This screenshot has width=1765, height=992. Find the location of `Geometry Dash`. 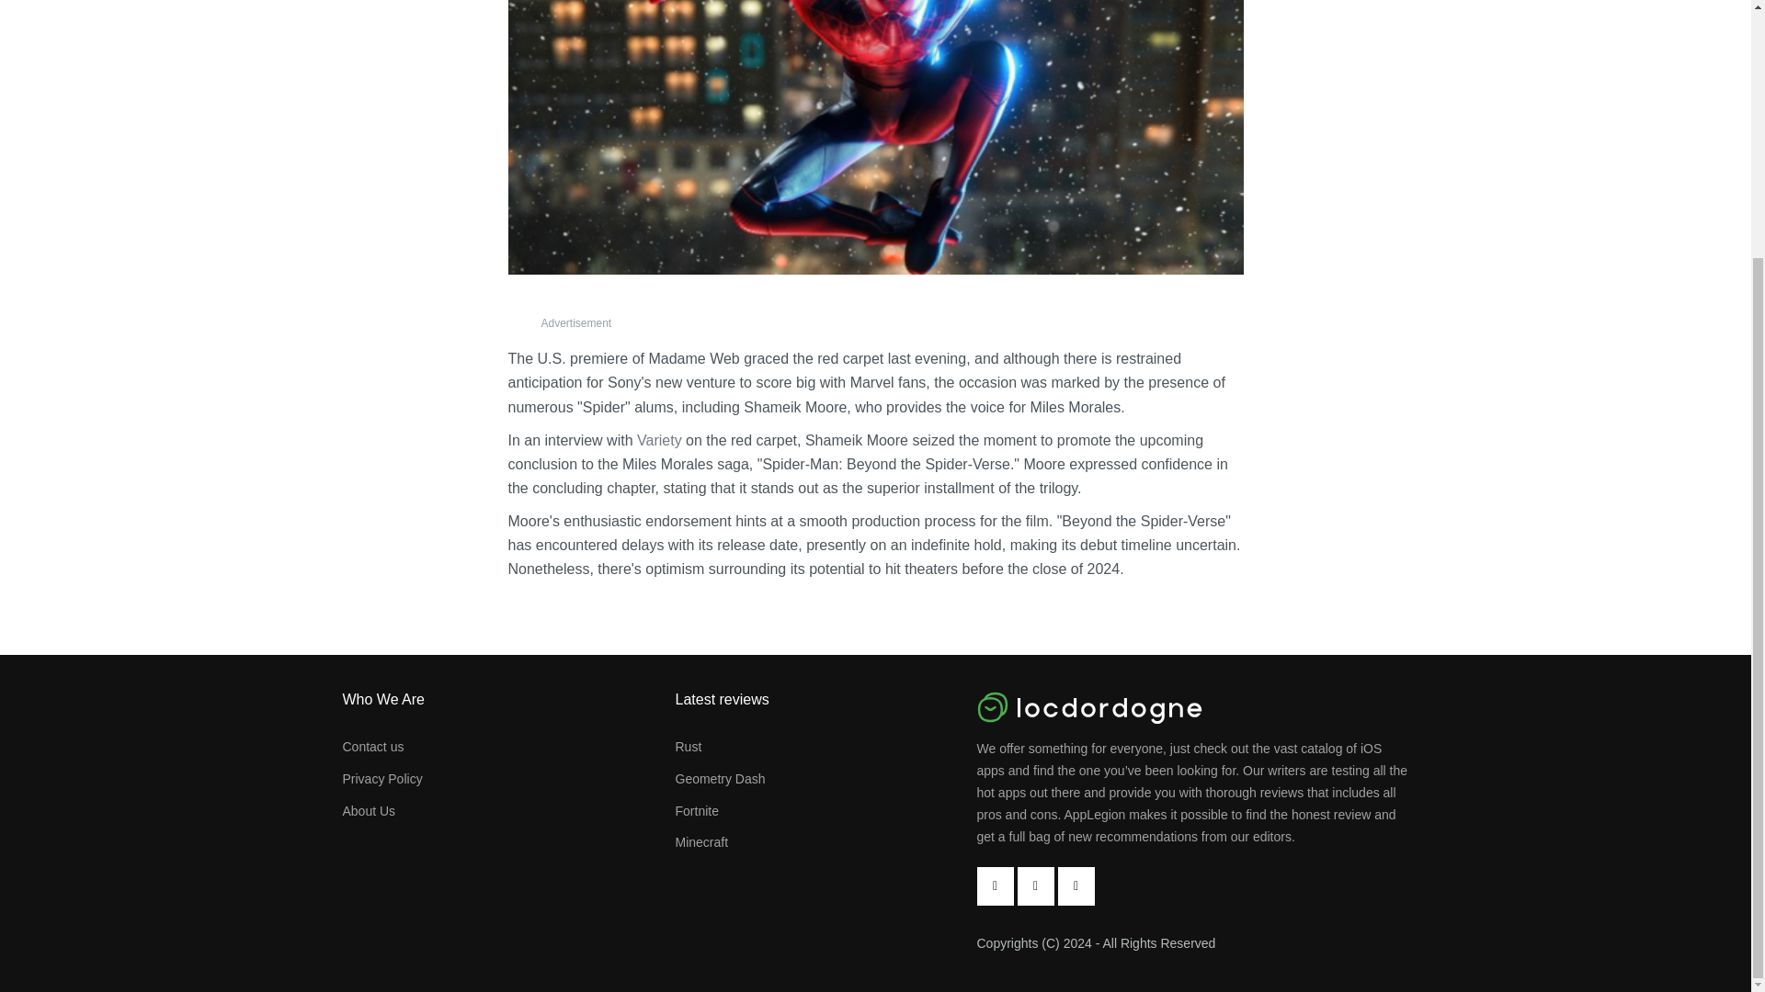

Geometry Dash is located at coordinates (719, 779).